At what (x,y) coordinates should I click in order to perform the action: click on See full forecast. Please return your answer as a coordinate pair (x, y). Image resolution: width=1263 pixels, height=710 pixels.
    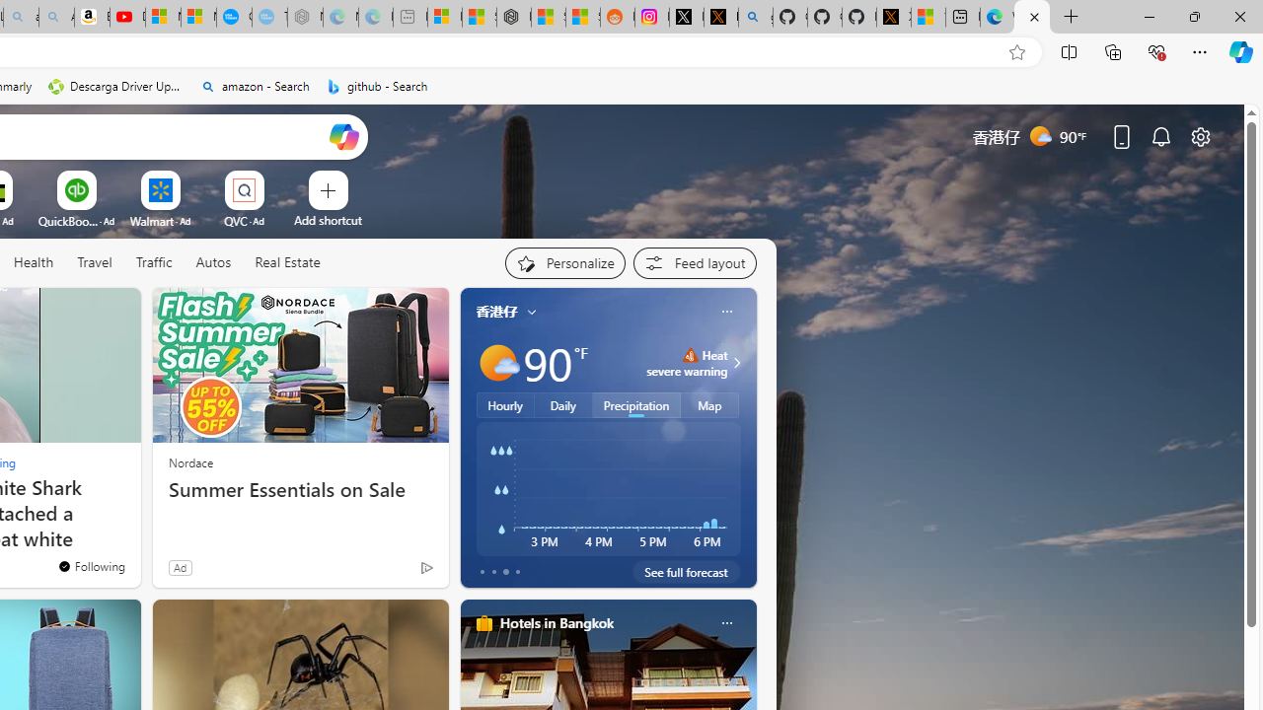
    Looking at the image, I should click on (687, 572).